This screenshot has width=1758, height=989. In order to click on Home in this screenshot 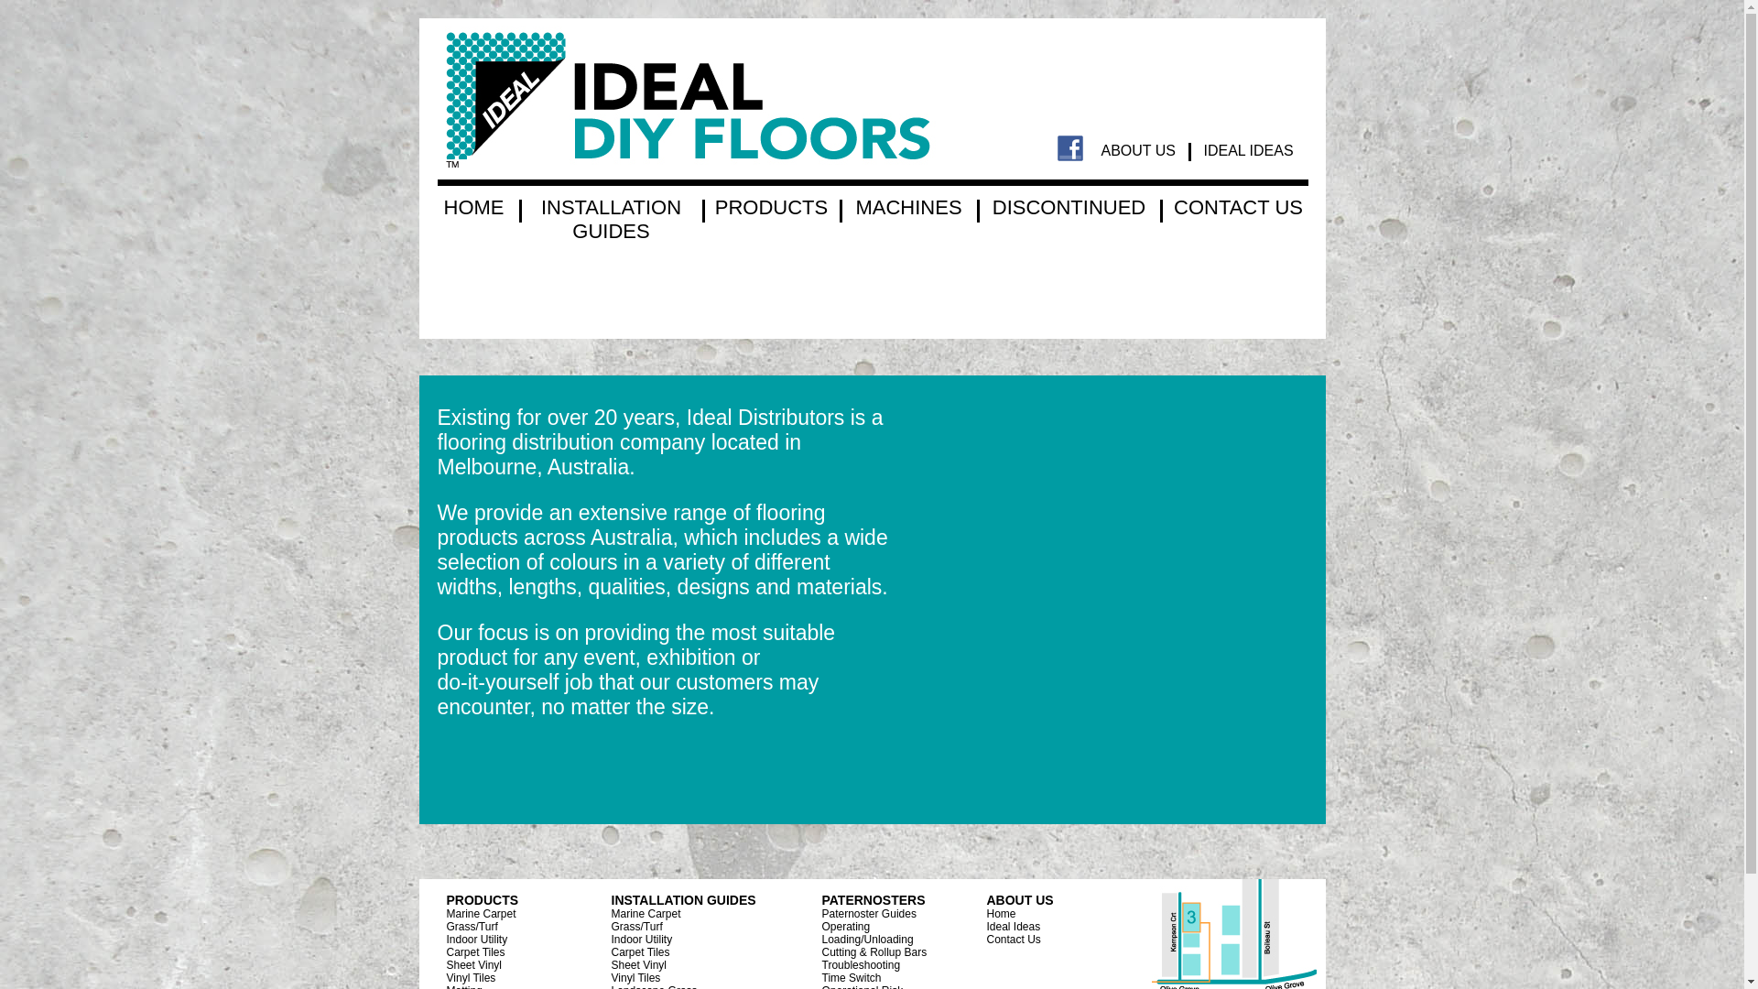, I will do `click(1002, 914)`.